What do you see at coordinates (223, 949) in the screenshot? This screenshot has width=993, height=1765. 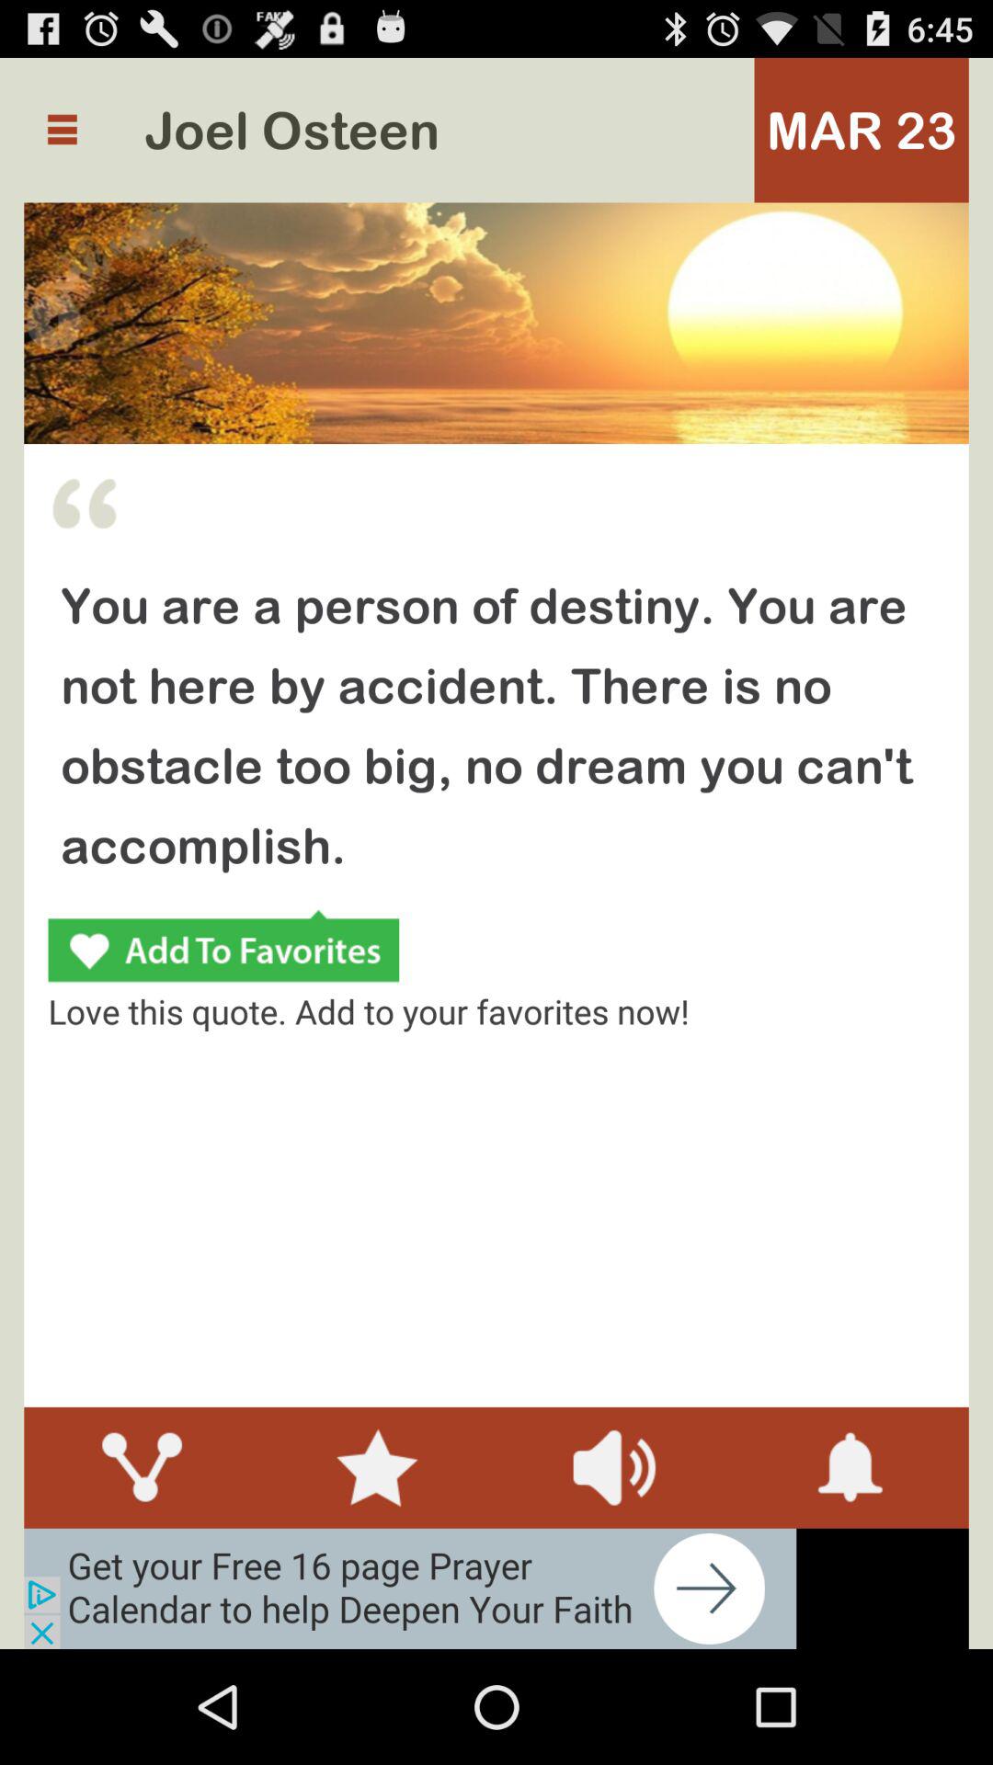 I see `add quote to favorites` at bounding box center [223, 949].